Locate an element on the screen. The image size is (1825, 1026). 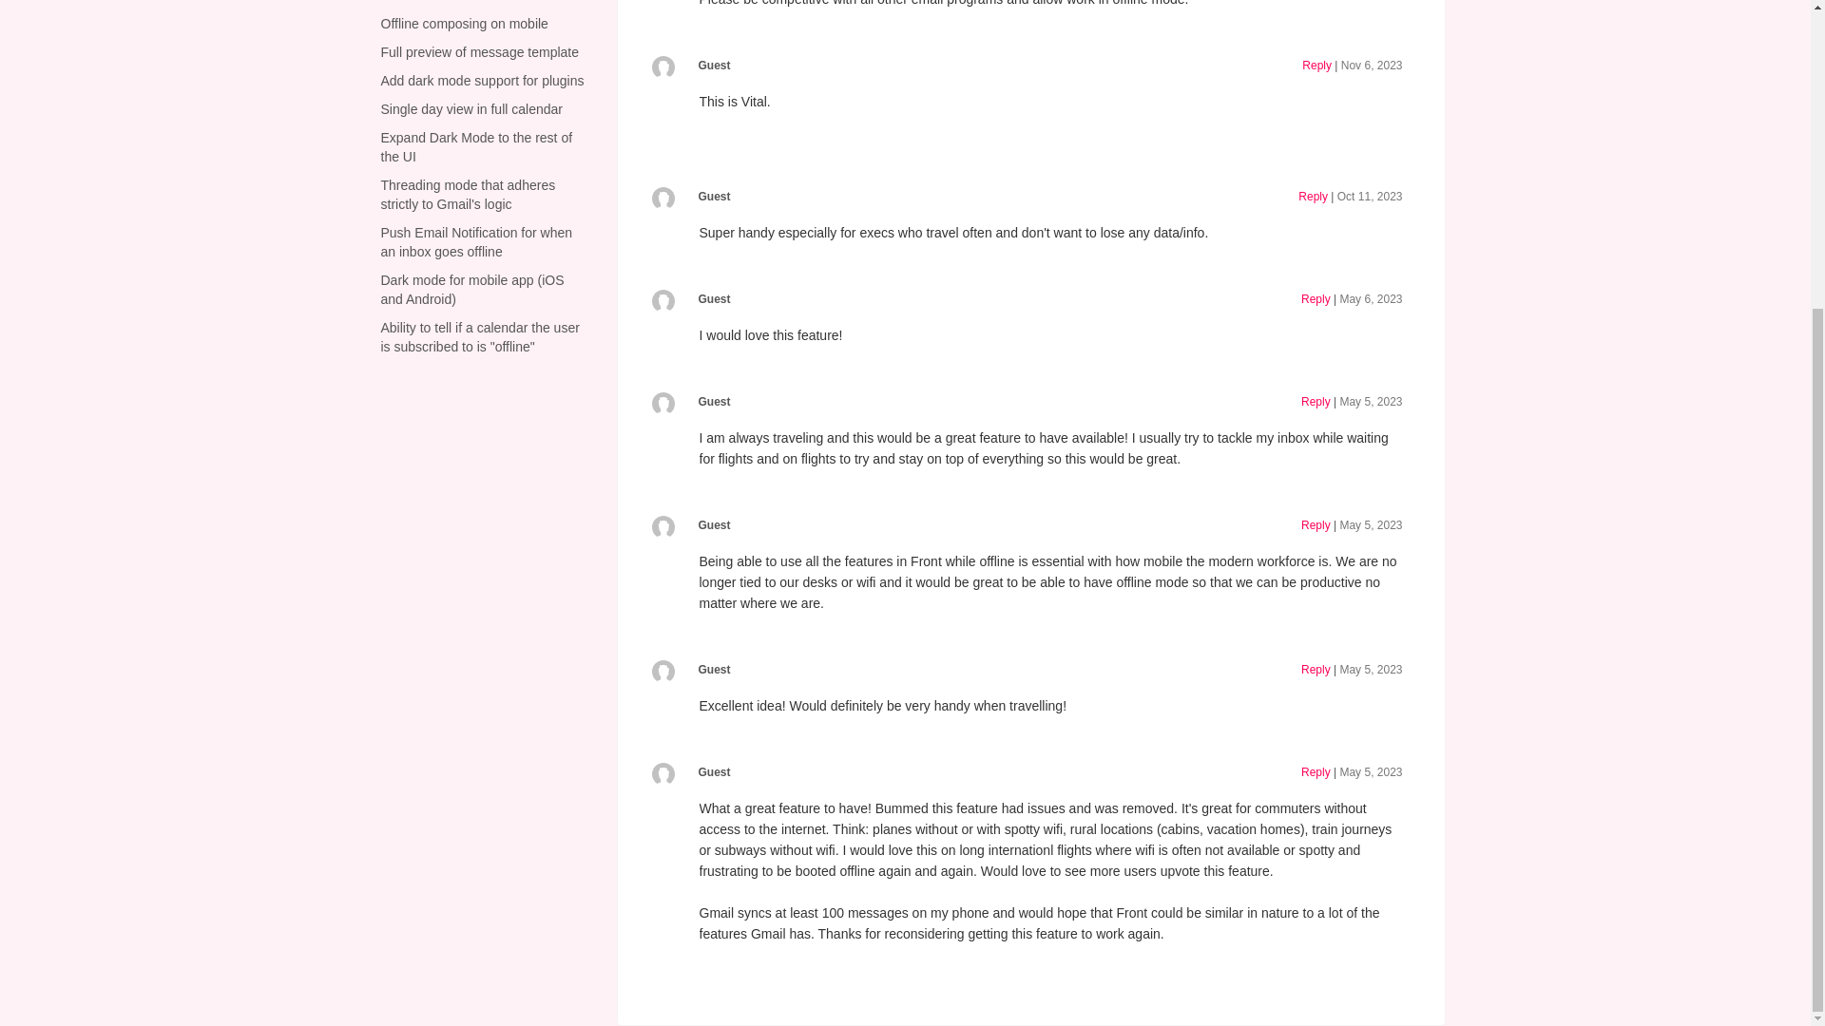
Reply is located at coordinates (1317, 65).